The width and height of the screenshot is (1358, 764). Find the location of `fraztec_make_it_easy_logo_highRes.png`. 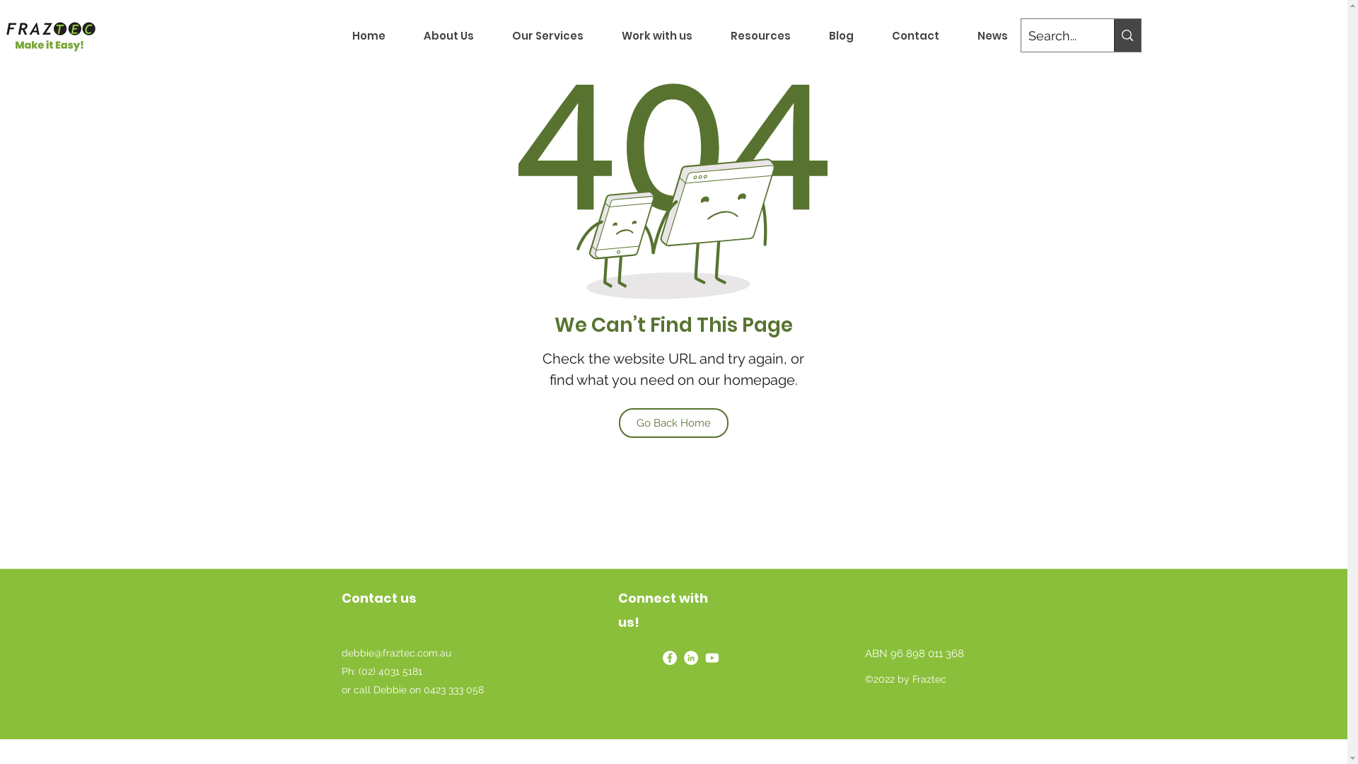

fraztec_make_it_easy_logo_highRes.png is located at coordinates (50, 36).